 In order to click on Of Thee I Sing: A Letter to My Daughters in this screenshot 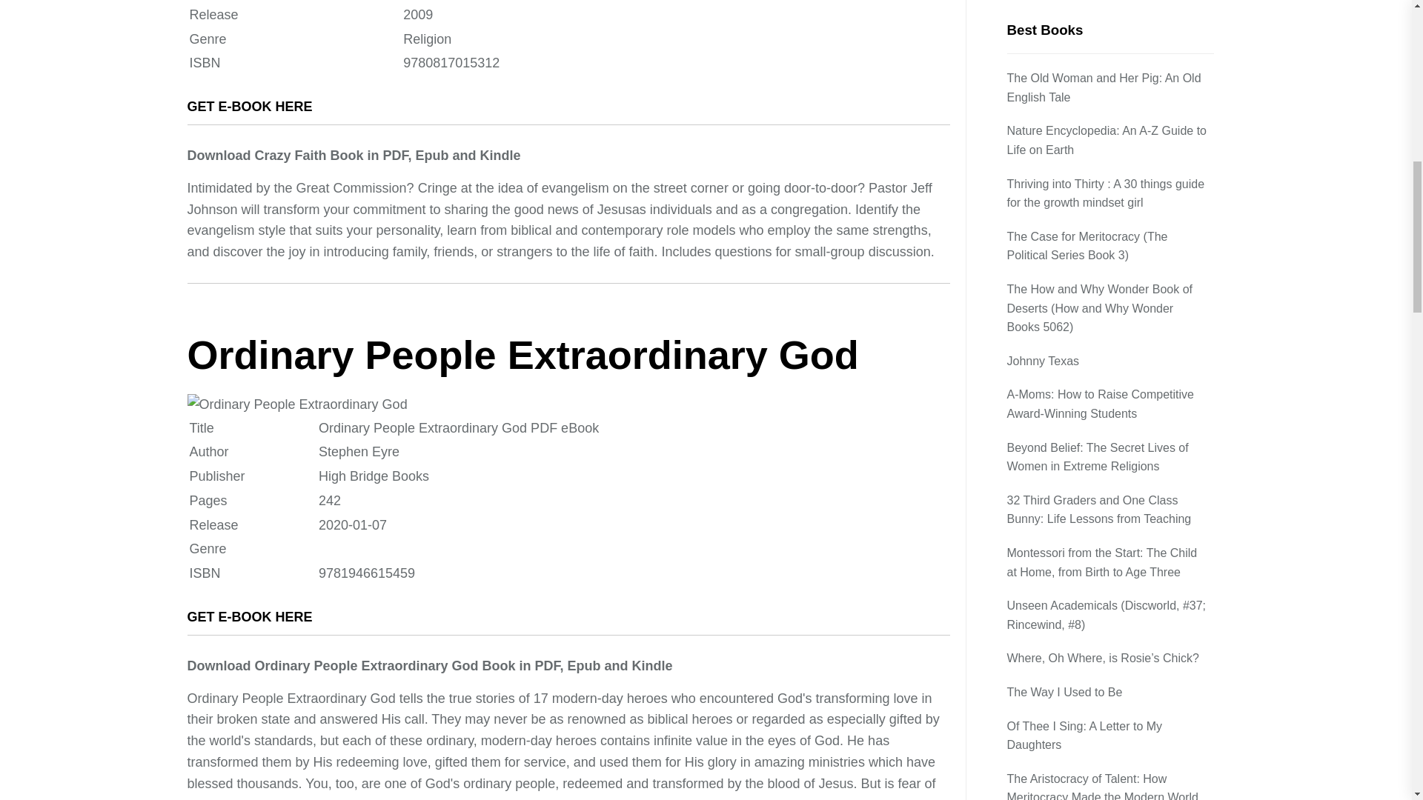, I will do `click(1109, 45)`.